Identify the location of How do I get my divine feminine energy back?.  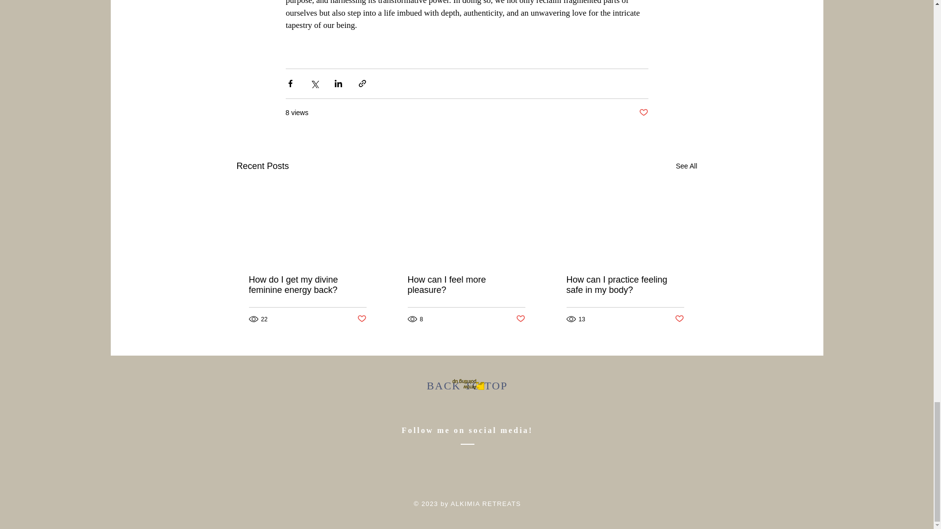
(308, 285).